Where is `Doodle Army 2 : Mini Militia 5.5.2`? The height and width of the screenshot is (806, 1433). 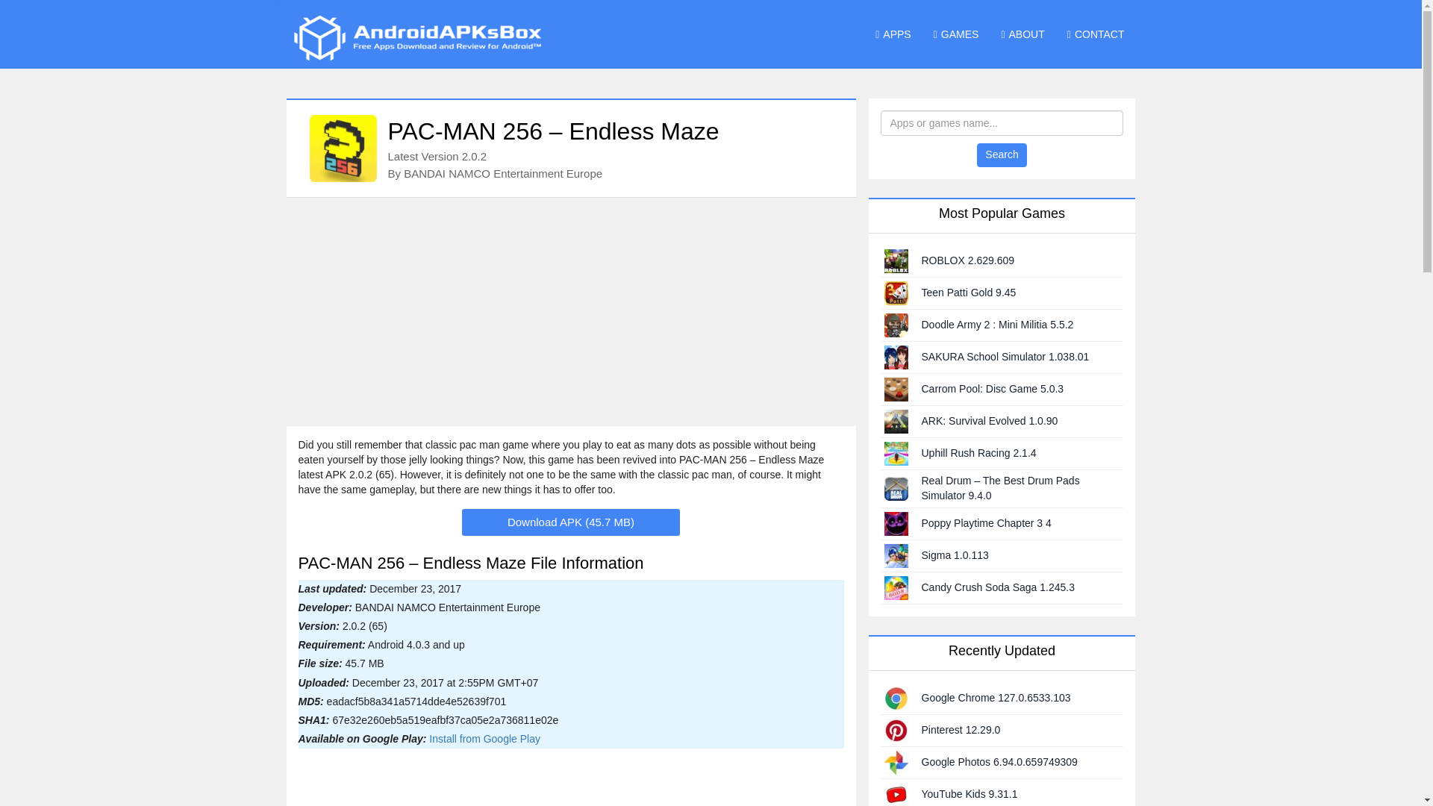 Doodle Army 2 : Mini Militia 5.5.2 is located at coordinates (997, 324).